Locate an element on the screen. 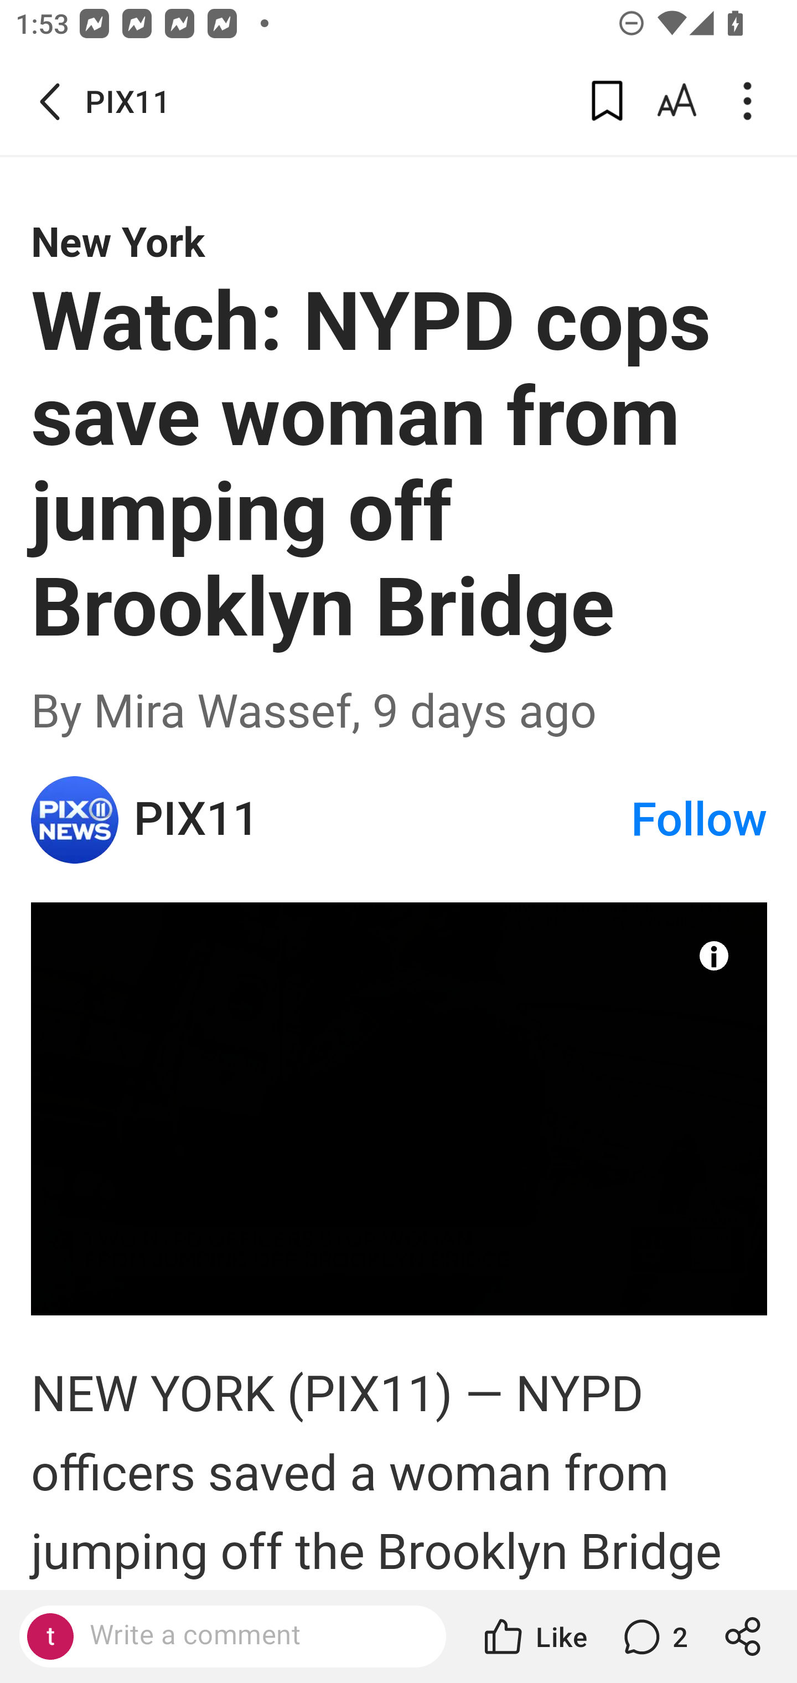 The image size is (797, 1683). Write a comment is located at coordinates (251, 1635).